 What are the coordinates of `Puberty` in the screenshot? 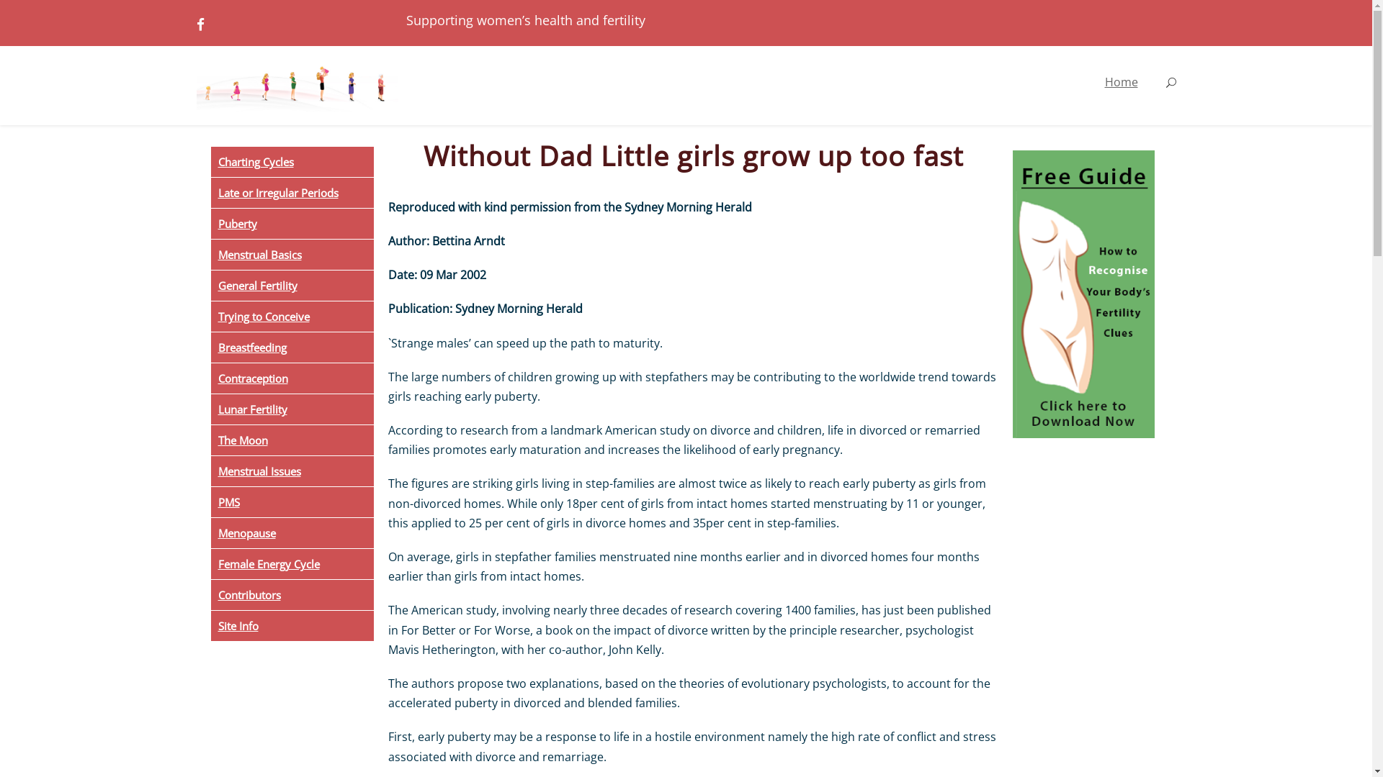 It's located at (292, 224).